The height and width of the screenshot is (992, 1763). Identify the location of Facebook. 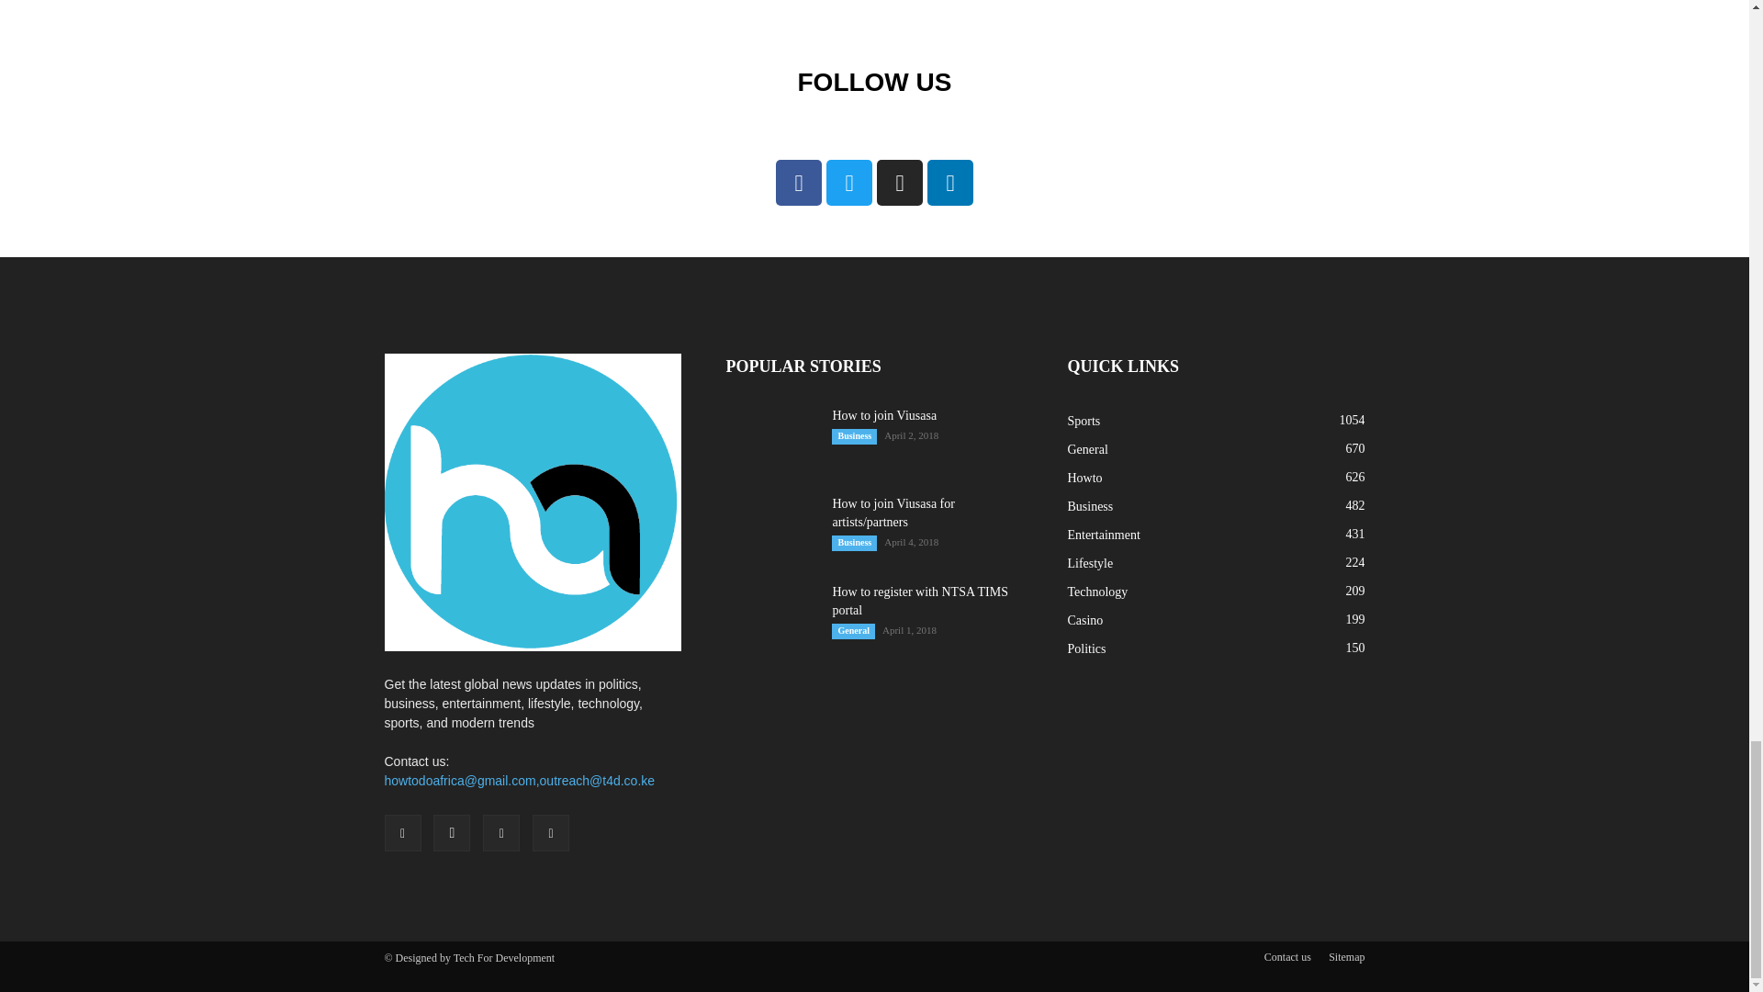
(402, 832).